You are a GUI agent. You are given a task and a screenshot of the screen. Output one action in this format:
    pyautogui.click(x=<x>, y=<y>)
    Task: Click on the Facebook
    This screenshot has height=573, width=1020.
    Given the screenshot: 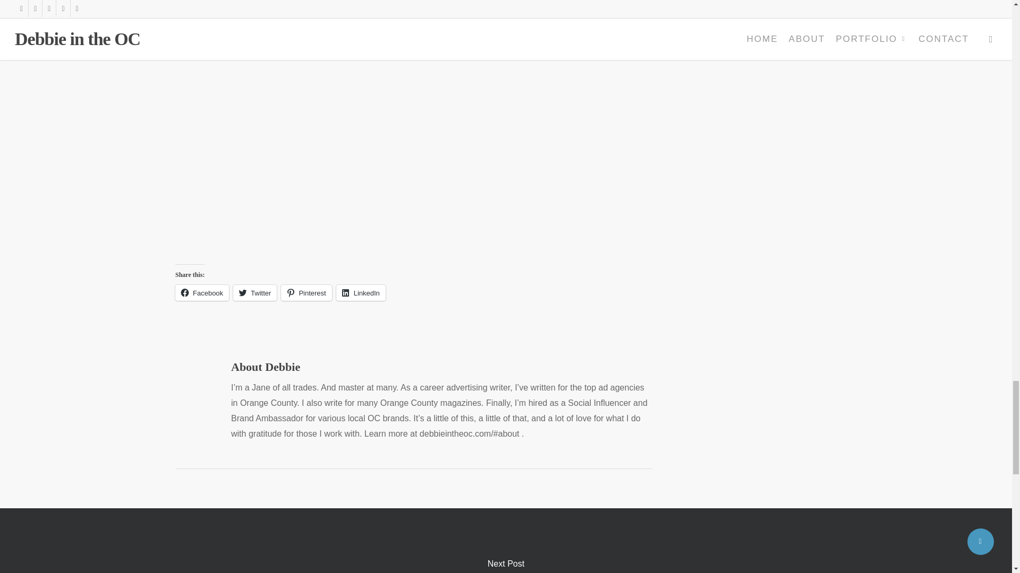 What is the action you would take?
    pyautogui.click(x=202, y=293)
    